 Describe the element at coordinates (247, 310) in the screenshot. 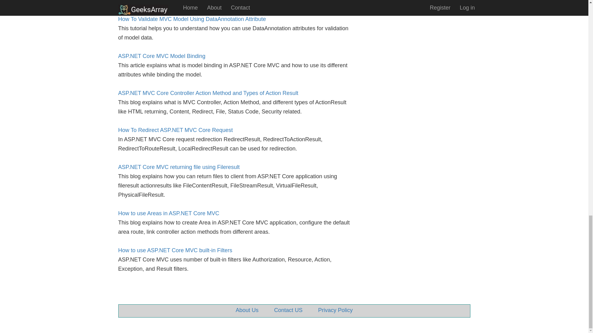

I see `About Us` at that location.